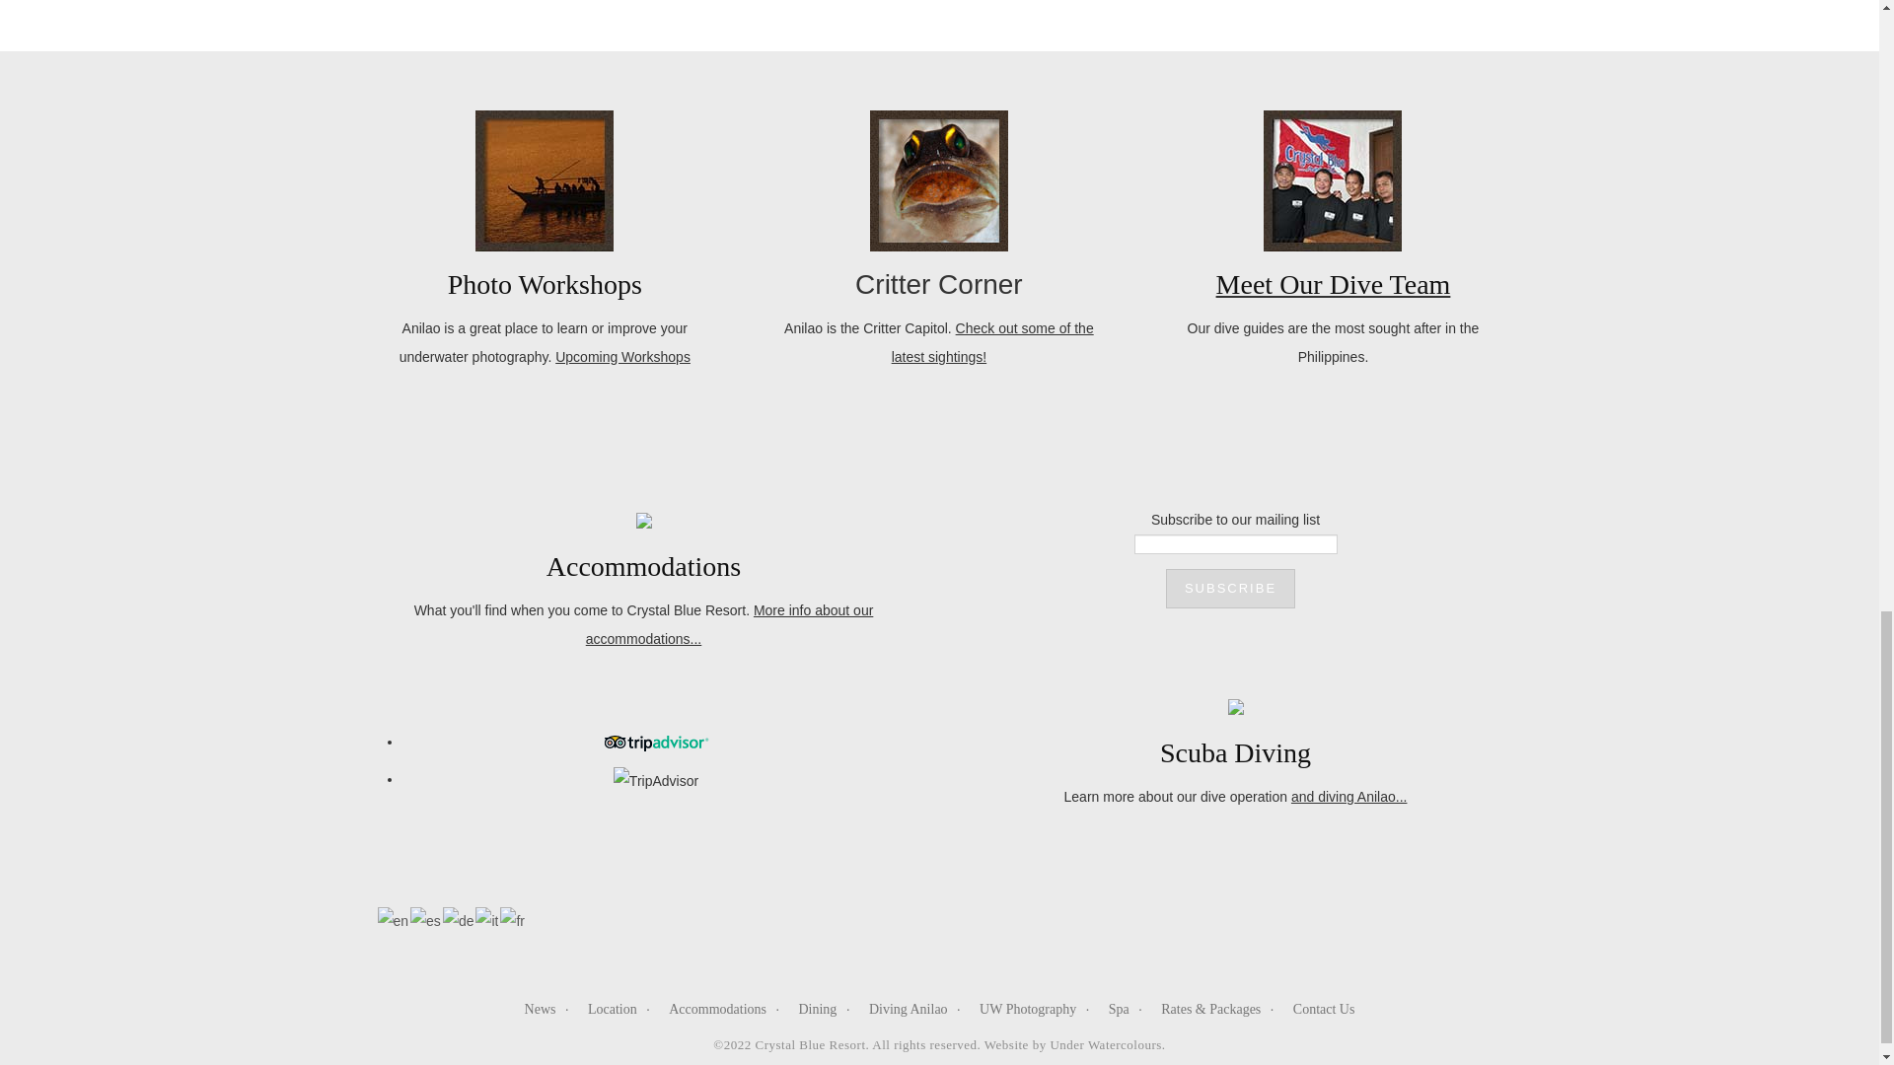 The image size is (1894, 1065). Describe the element at coordinates (394, 919) in the screenshot. I see `English` at that location.